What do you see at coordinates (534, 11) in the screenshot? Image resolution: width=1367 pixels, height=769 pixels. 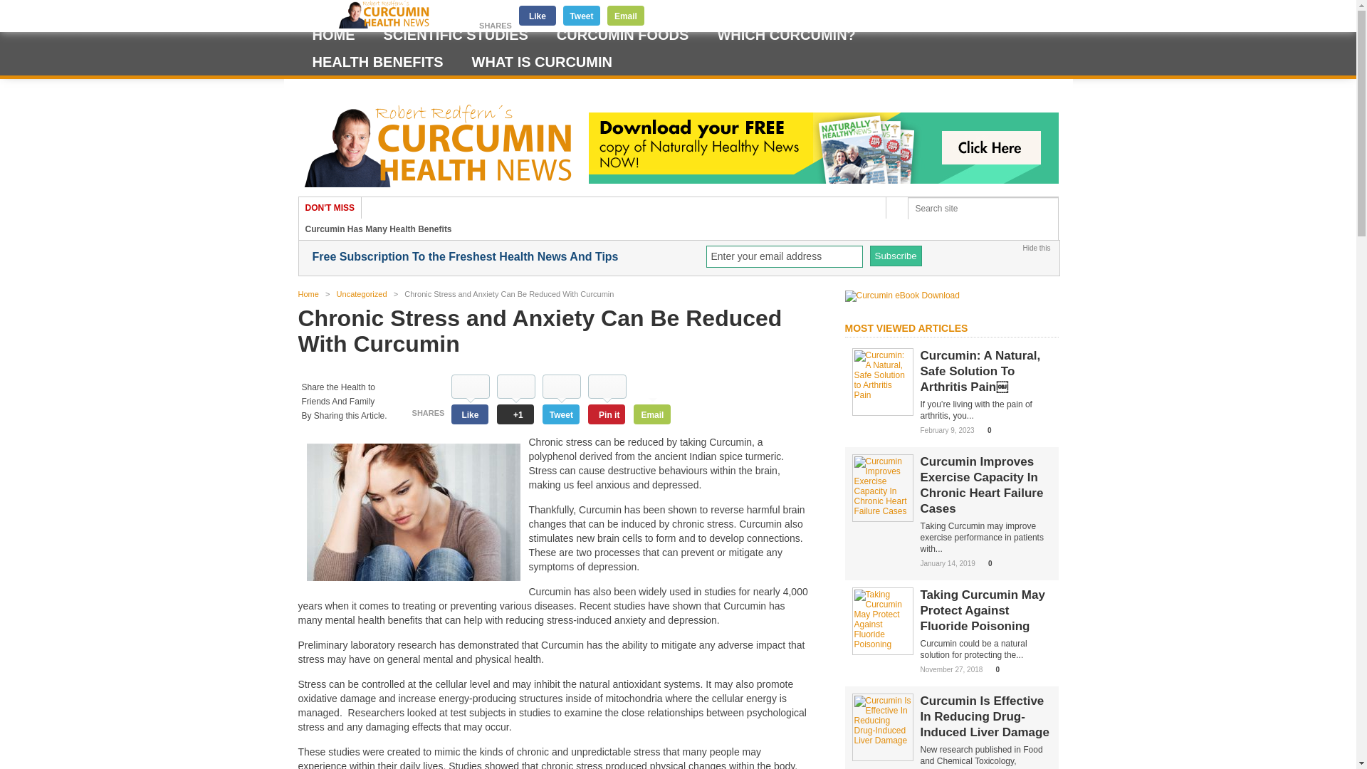 I see `NEWSLETTER` at bounding box center [534, 11].